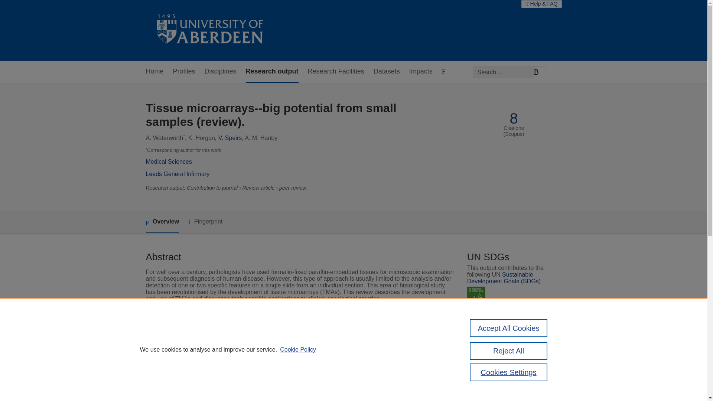 The height and width of the screenshot is (401, 713). I want to click on Home, so click(154, 72).